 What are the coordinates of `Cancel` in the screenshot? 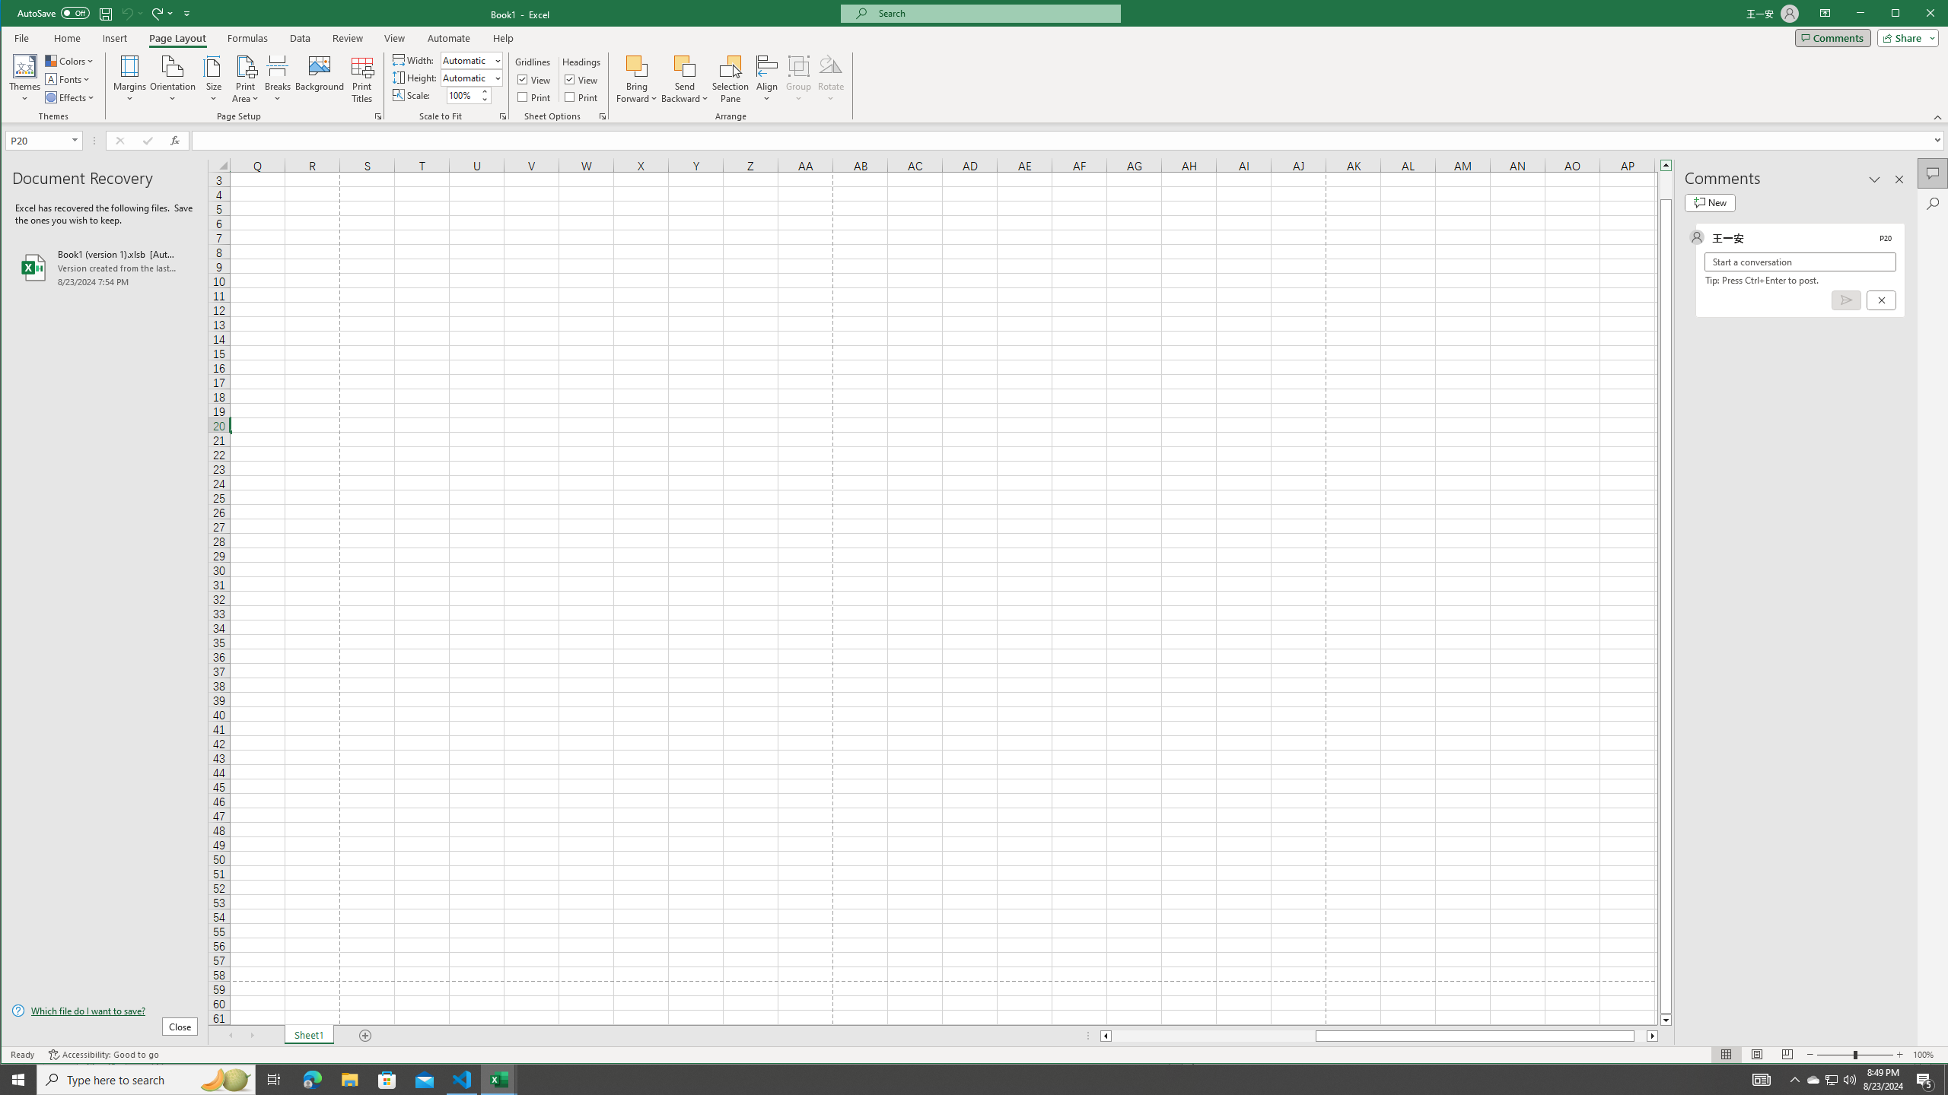 It's located at (1880, 300).